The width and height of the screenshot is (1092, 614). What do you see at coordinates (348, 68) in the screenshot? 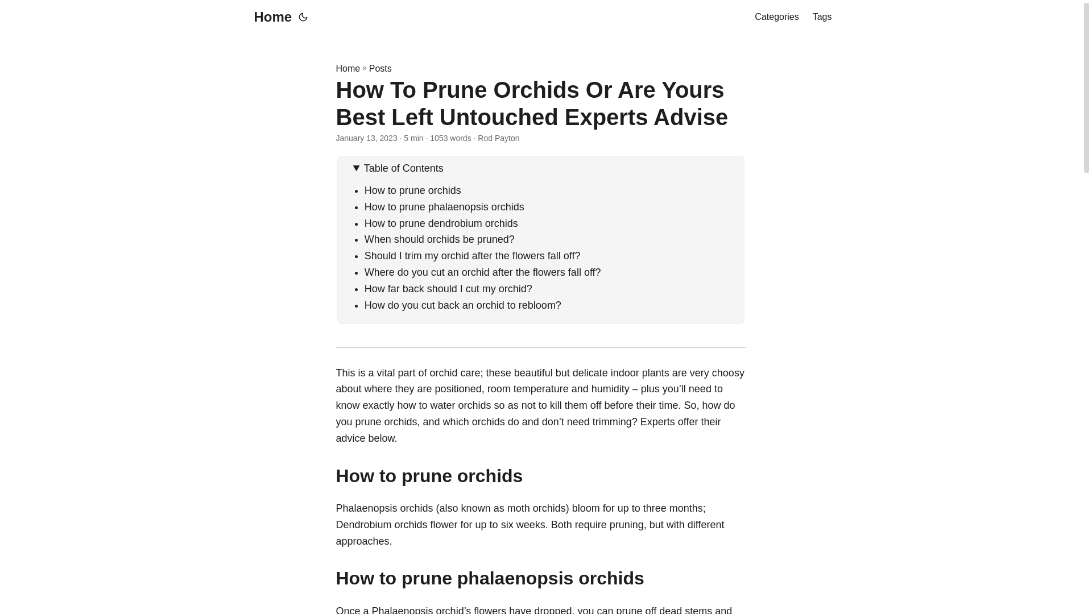
I see `Home` at bounding box center [348, 68].